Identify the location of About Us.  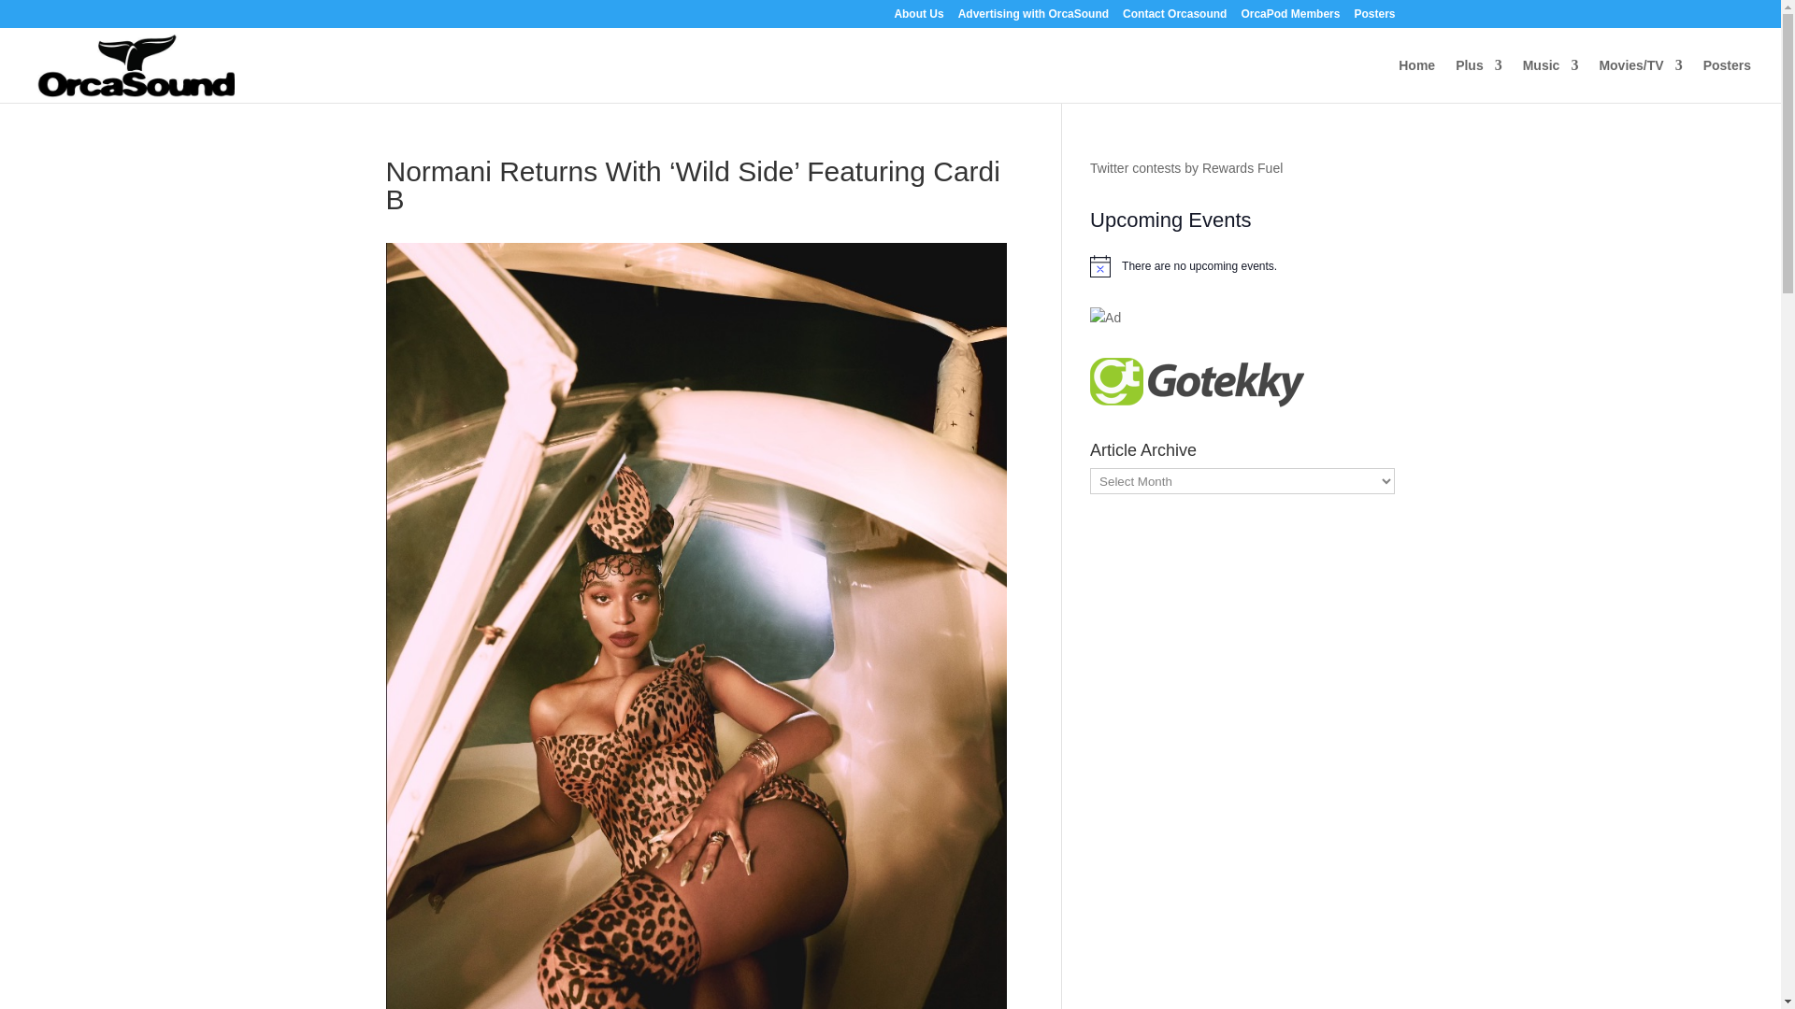
(918, 18).